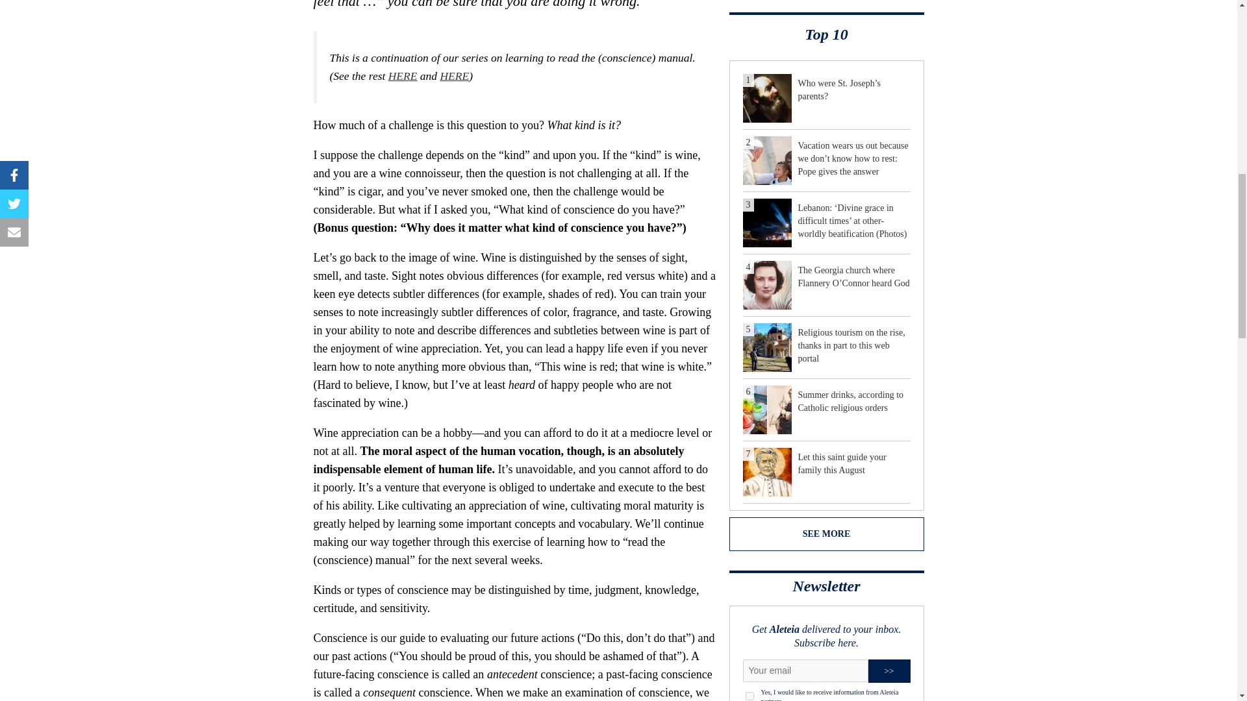 The width and height of the screenshot is (1247, 701). Describe the element at coordinates (749, 696) in the screenshot. I see `1` at that location.